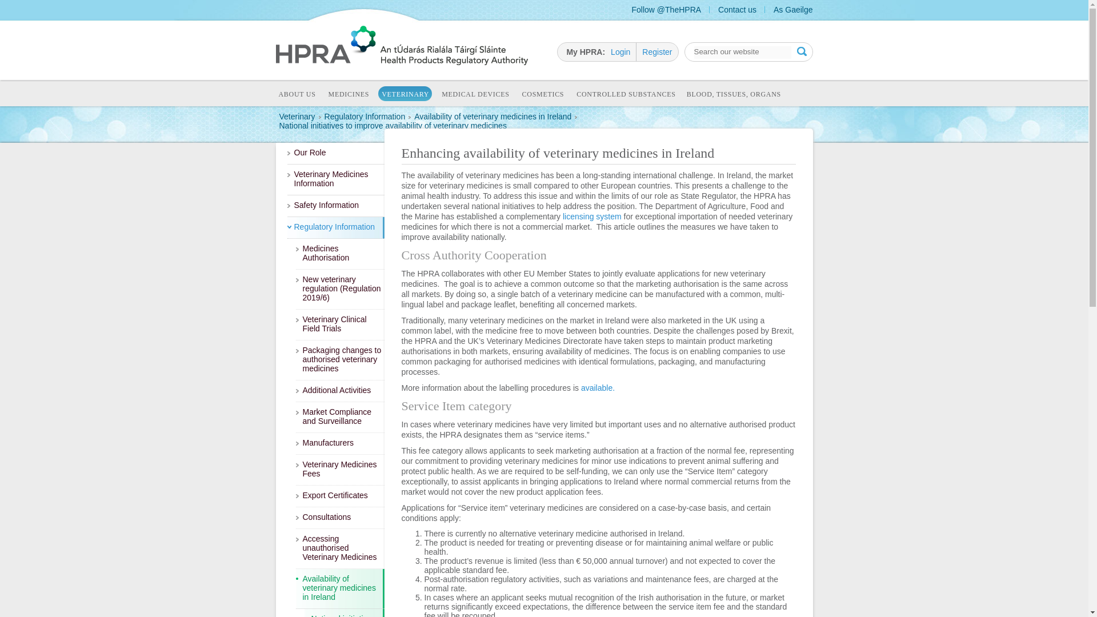 Image resolution: width=1097 pixels, height=617 pixels. I want to click on Cosmetics, so click(543, 95).